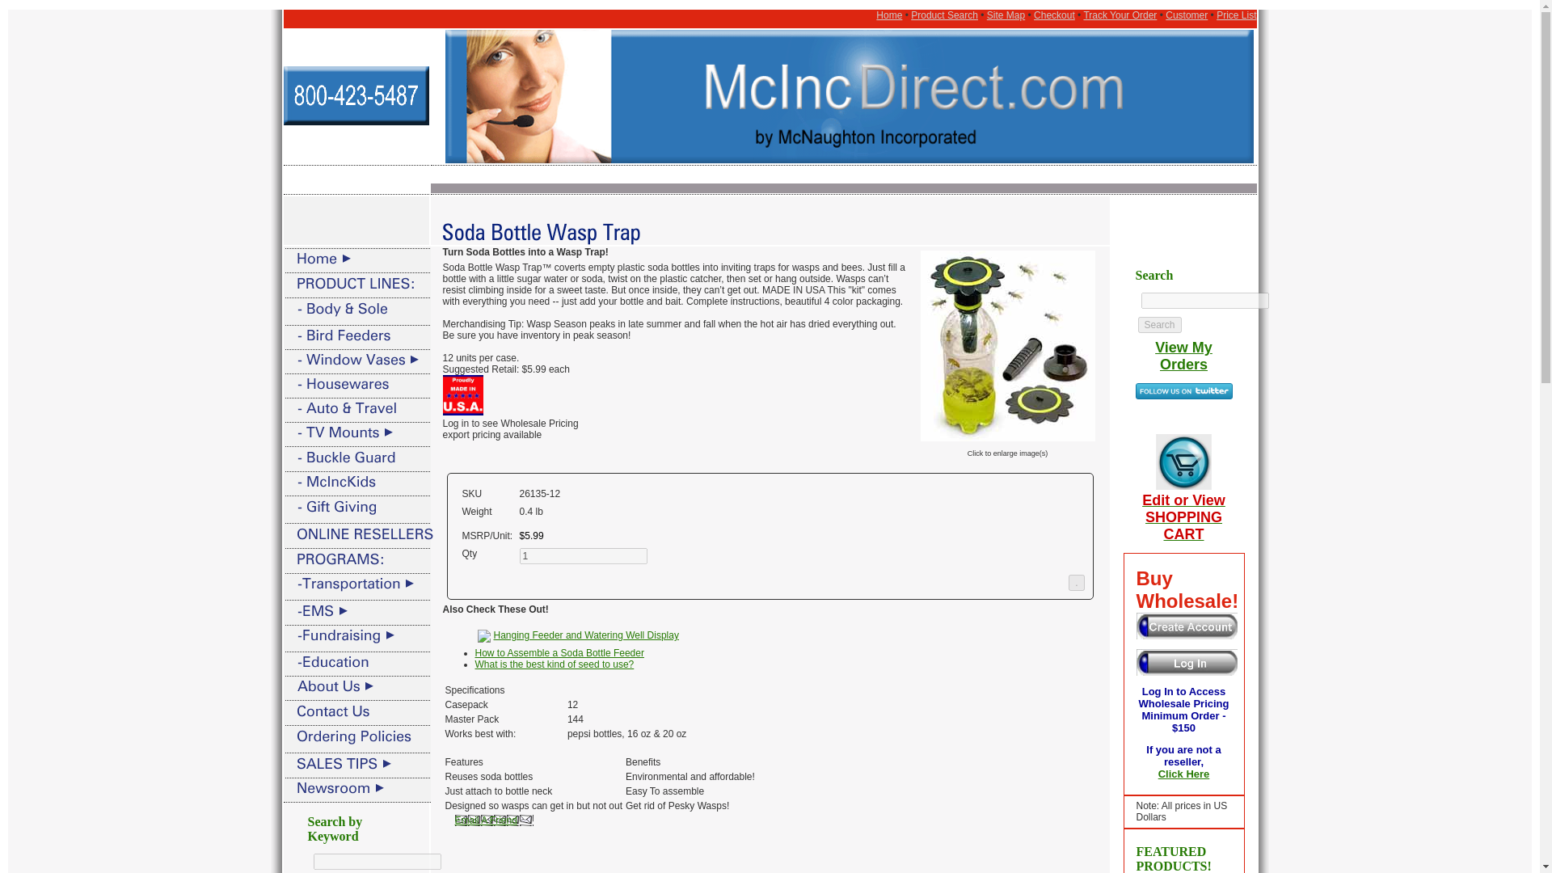  Describe the element at coordinates (944, 15) in the screenshot. I see `Product Search` at that location.